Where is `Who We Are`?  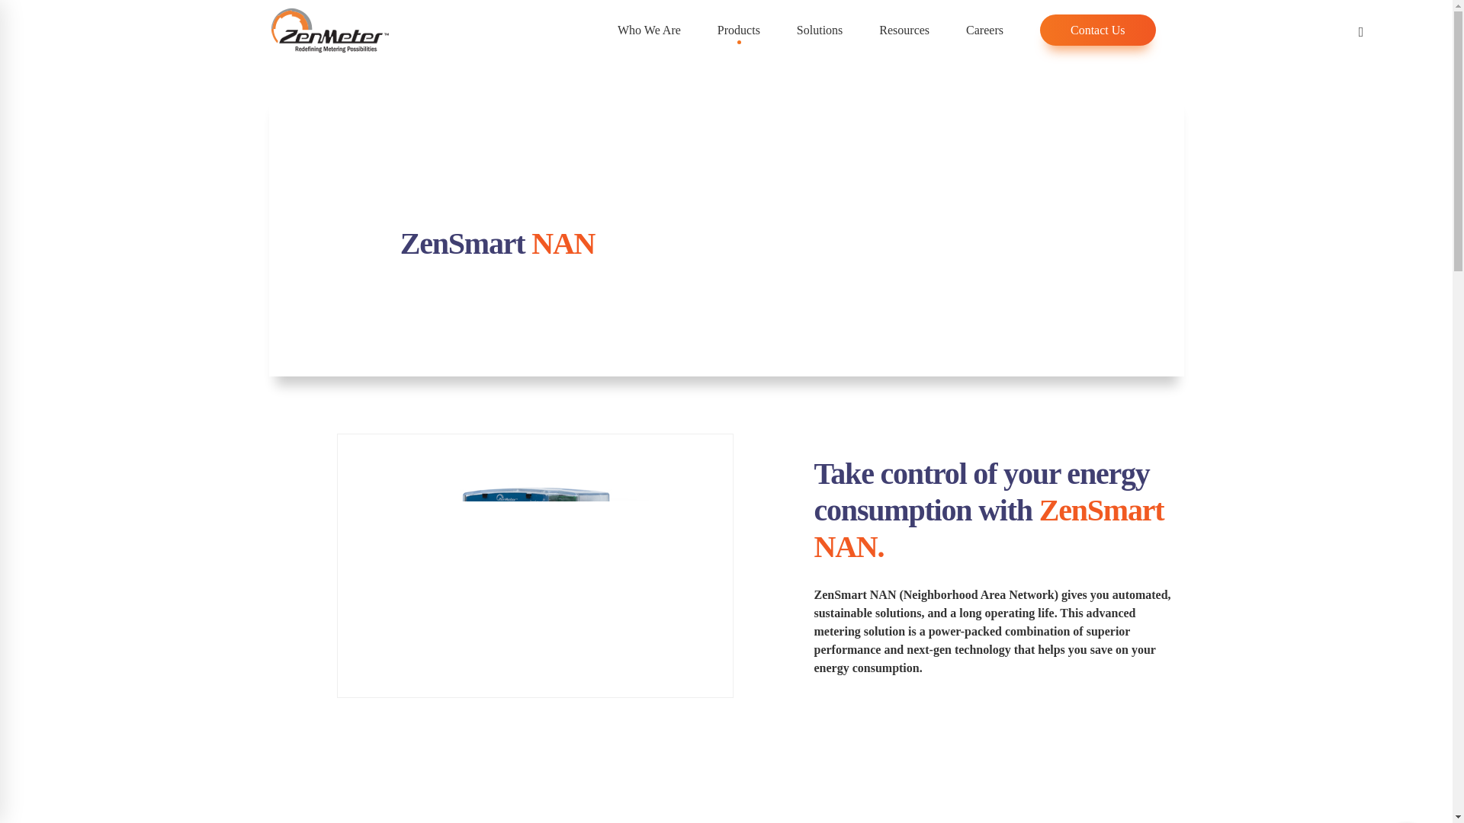 Who We Are is located at coordinates (649, 30).